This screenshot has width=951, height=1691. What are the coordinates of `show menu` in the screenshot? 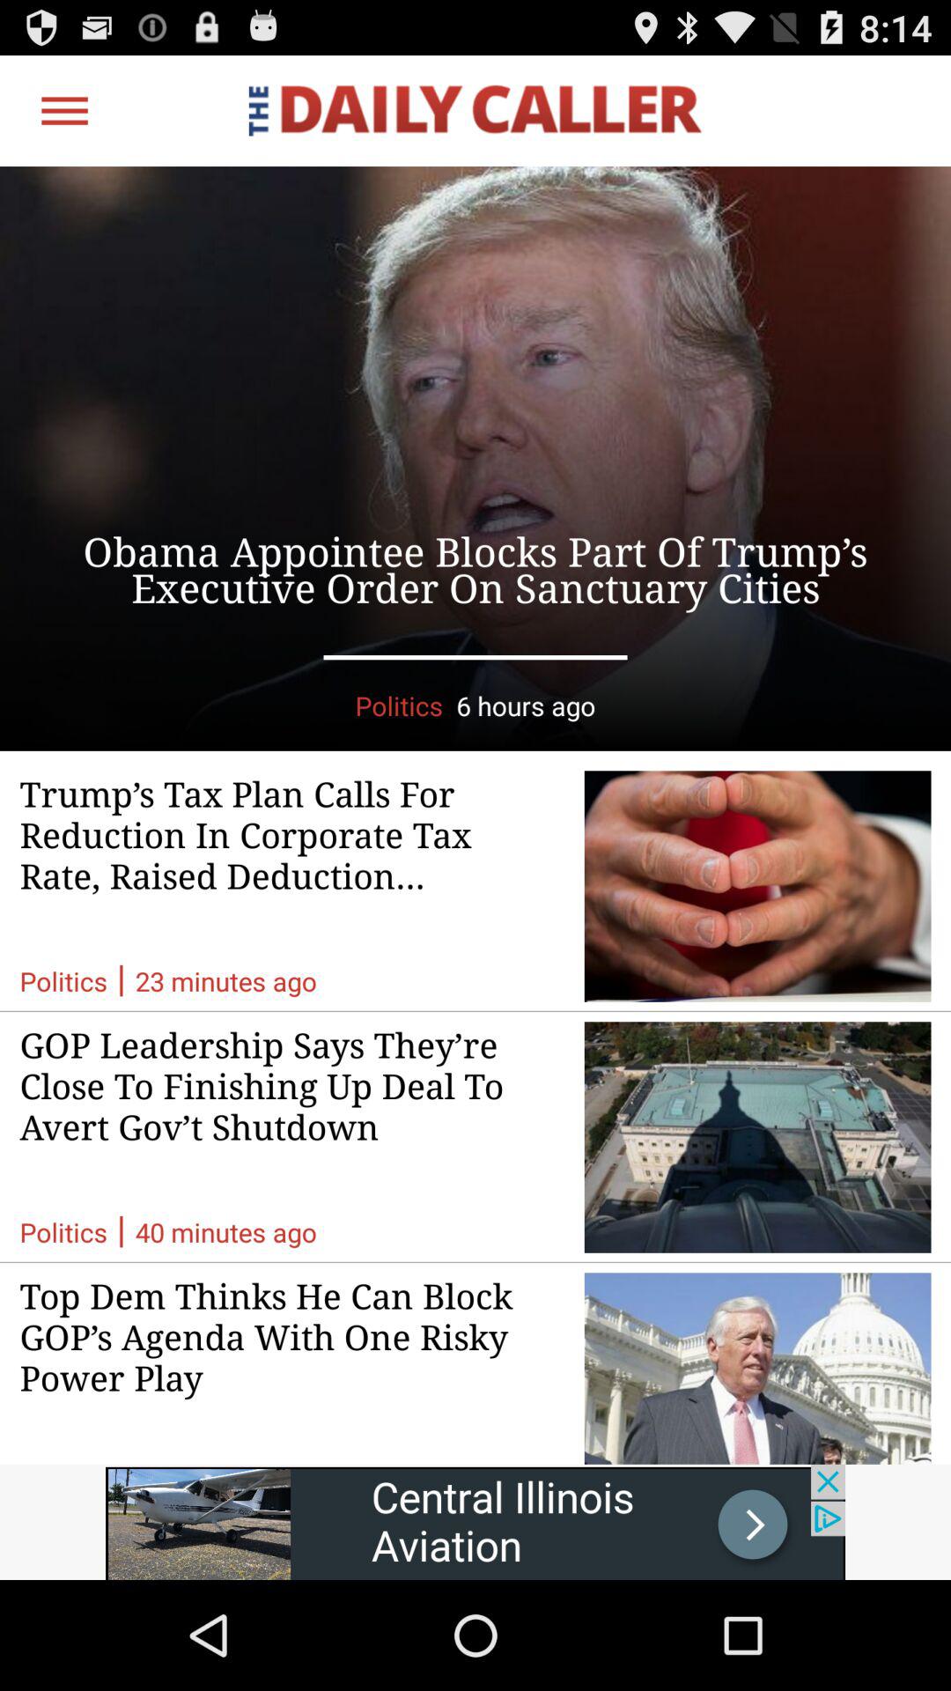 It's located at (65, 111).